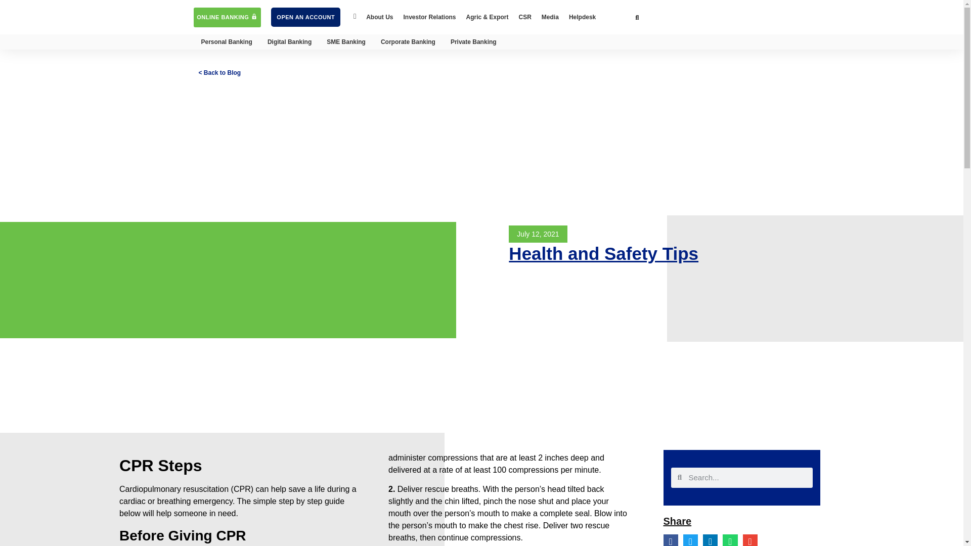 The image size is (971, 546). I want to click on CSR, so click(525, 17).